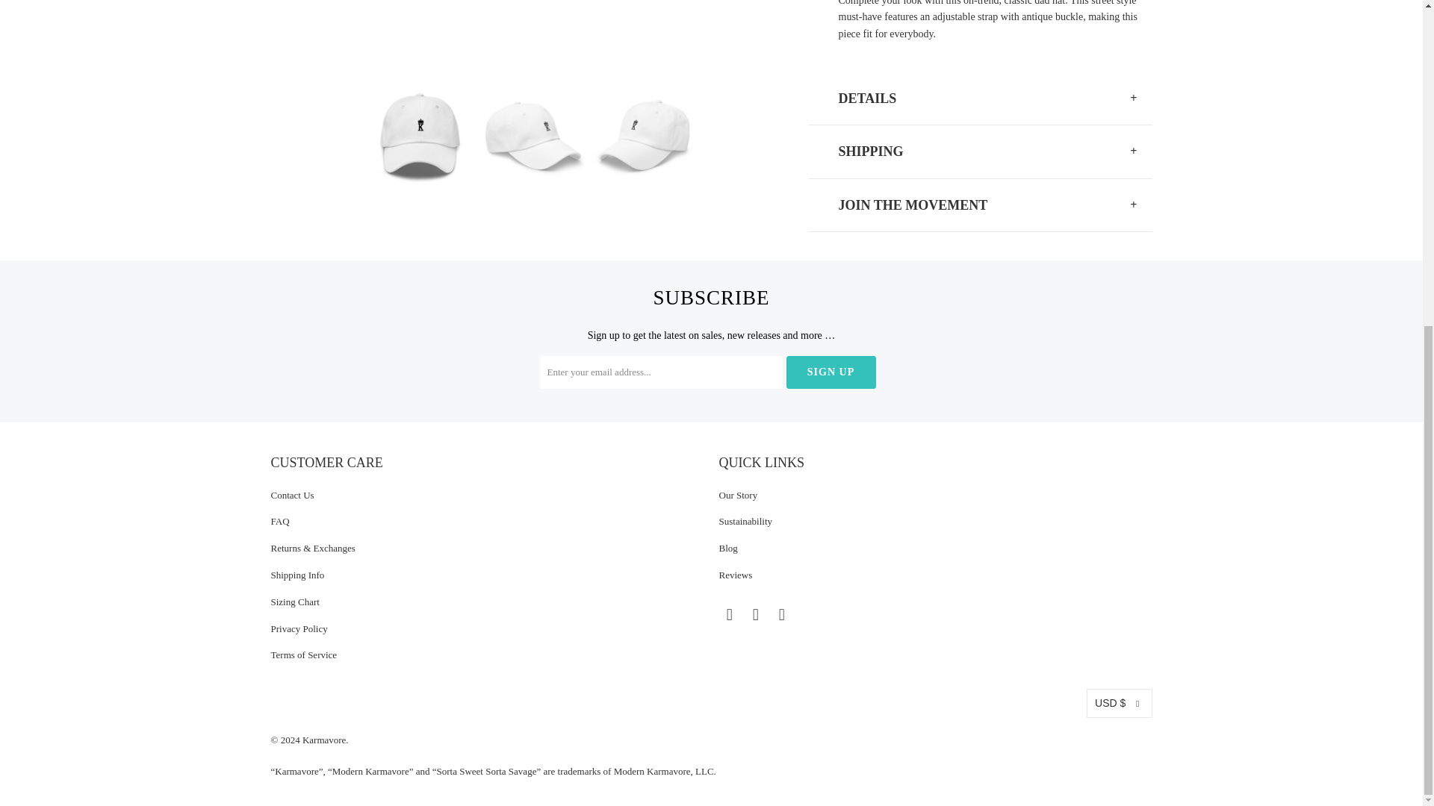 The height and width of the screenshot is (806, 1434). I want to click on Sign Up, so click(831, 372).